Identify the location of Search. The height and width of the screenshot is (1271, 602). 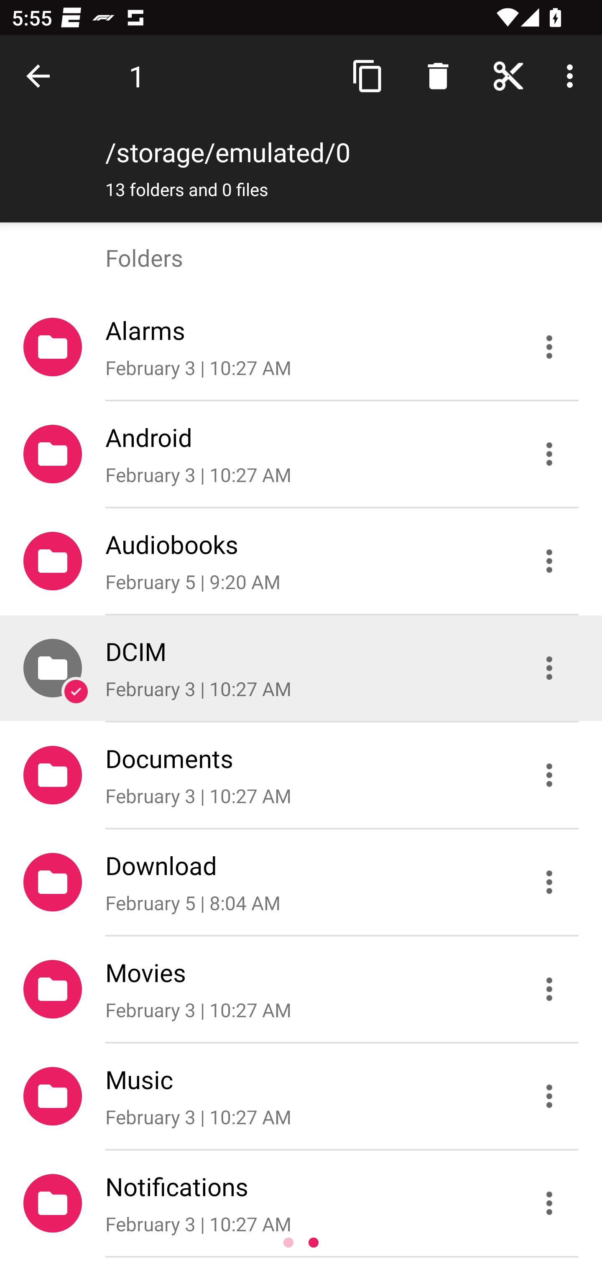
(438, 76).